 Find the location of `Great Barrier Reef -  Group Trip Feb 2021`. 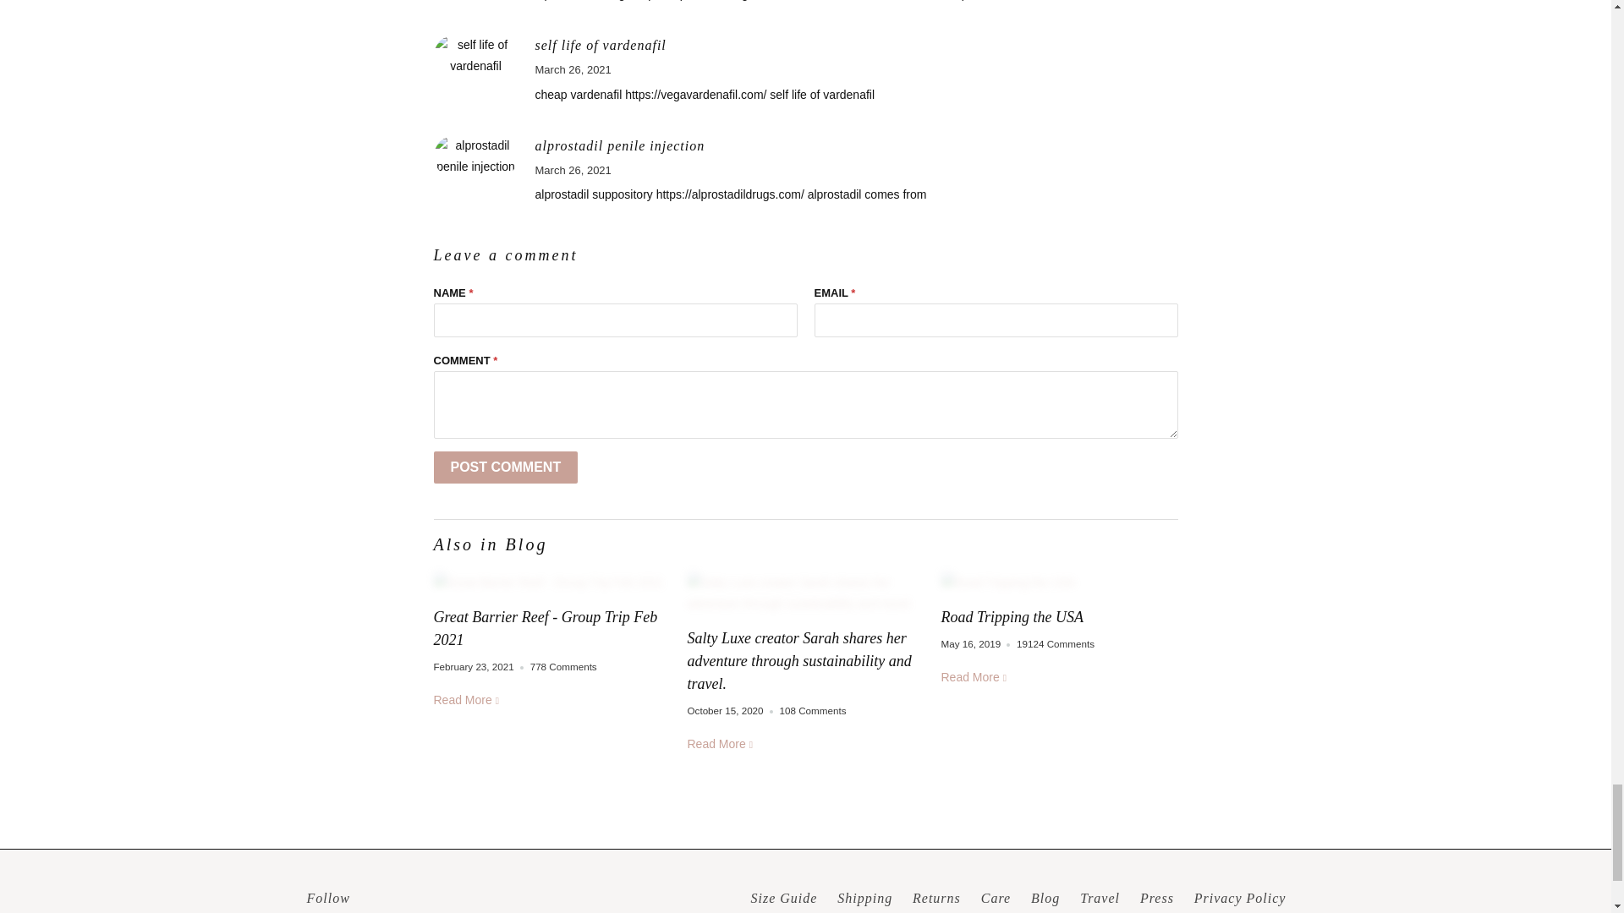

Great Barrier Reef -  Group Trip Feb 2021 is located at coordinates (545, 628).